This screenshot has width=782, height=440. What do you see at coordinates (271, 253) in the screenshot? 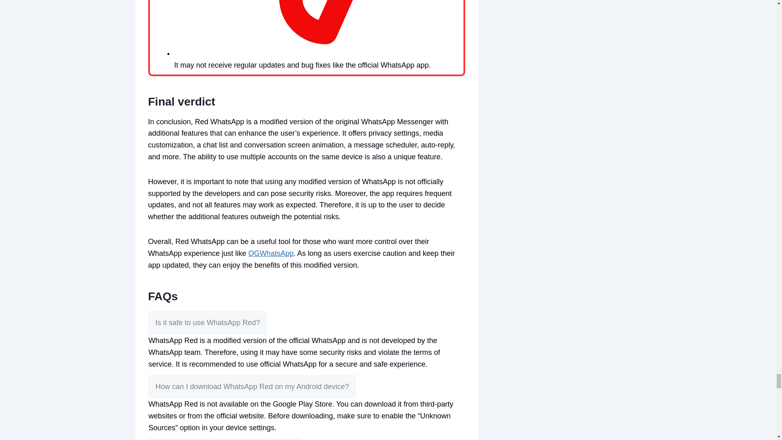
I see `OGWhatsApp` at bounding box center [271, 253].